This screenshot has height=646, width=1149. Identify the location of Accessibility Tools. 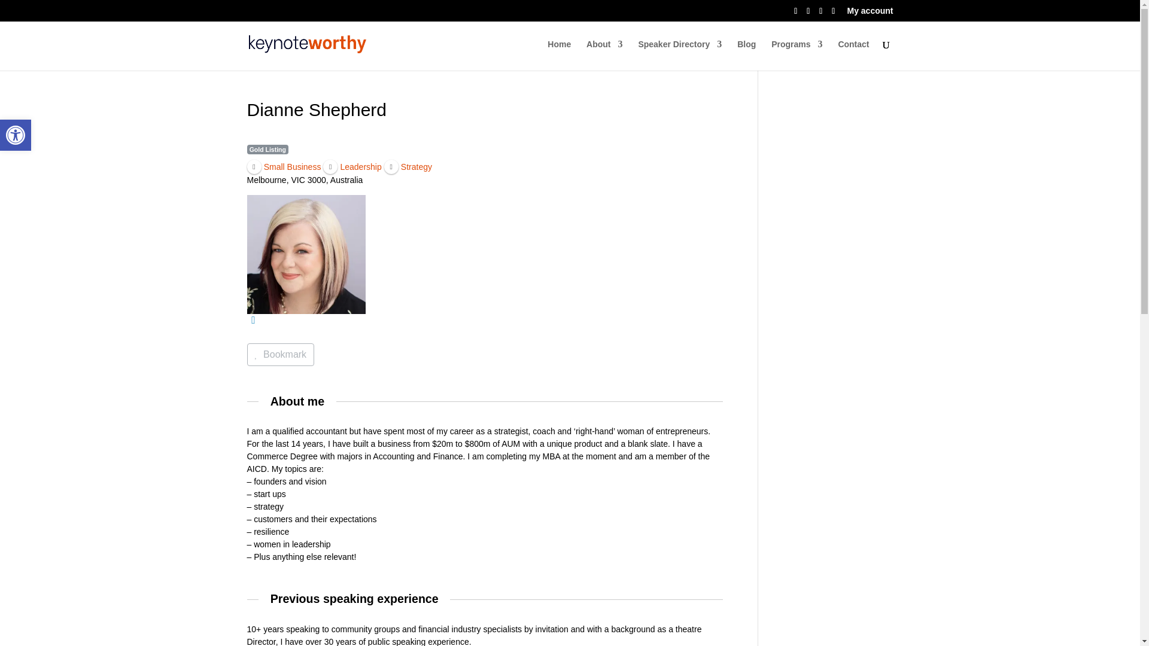
(16, 135).